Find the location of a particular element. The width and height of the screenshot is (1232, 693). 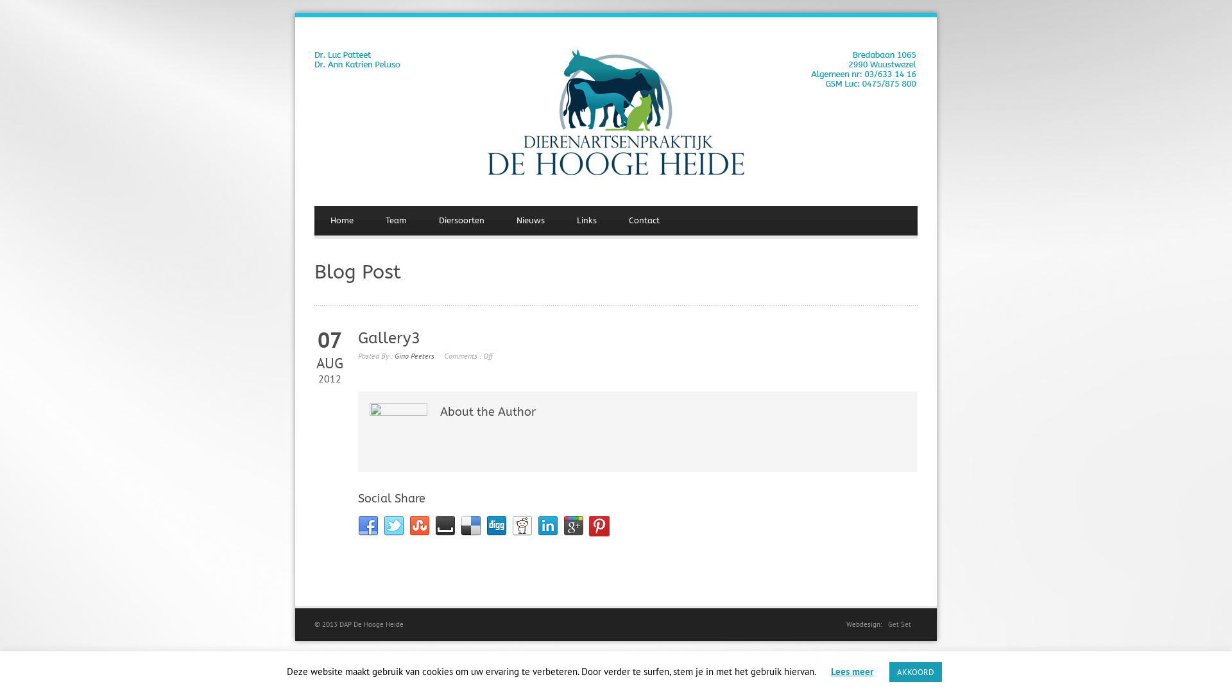

Gino Peeters is located at coordinates (415, 355).